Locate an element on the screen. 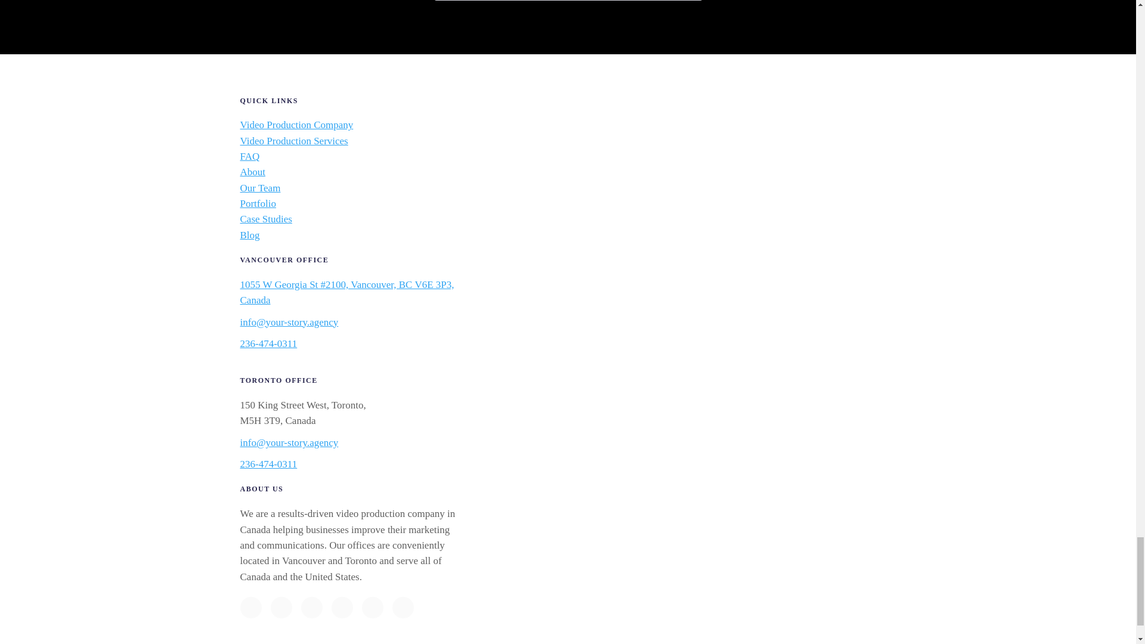 Image resolution: width=1145 pixels, height=644 pixels. Video Production Services is located at coordinates (293, 141).